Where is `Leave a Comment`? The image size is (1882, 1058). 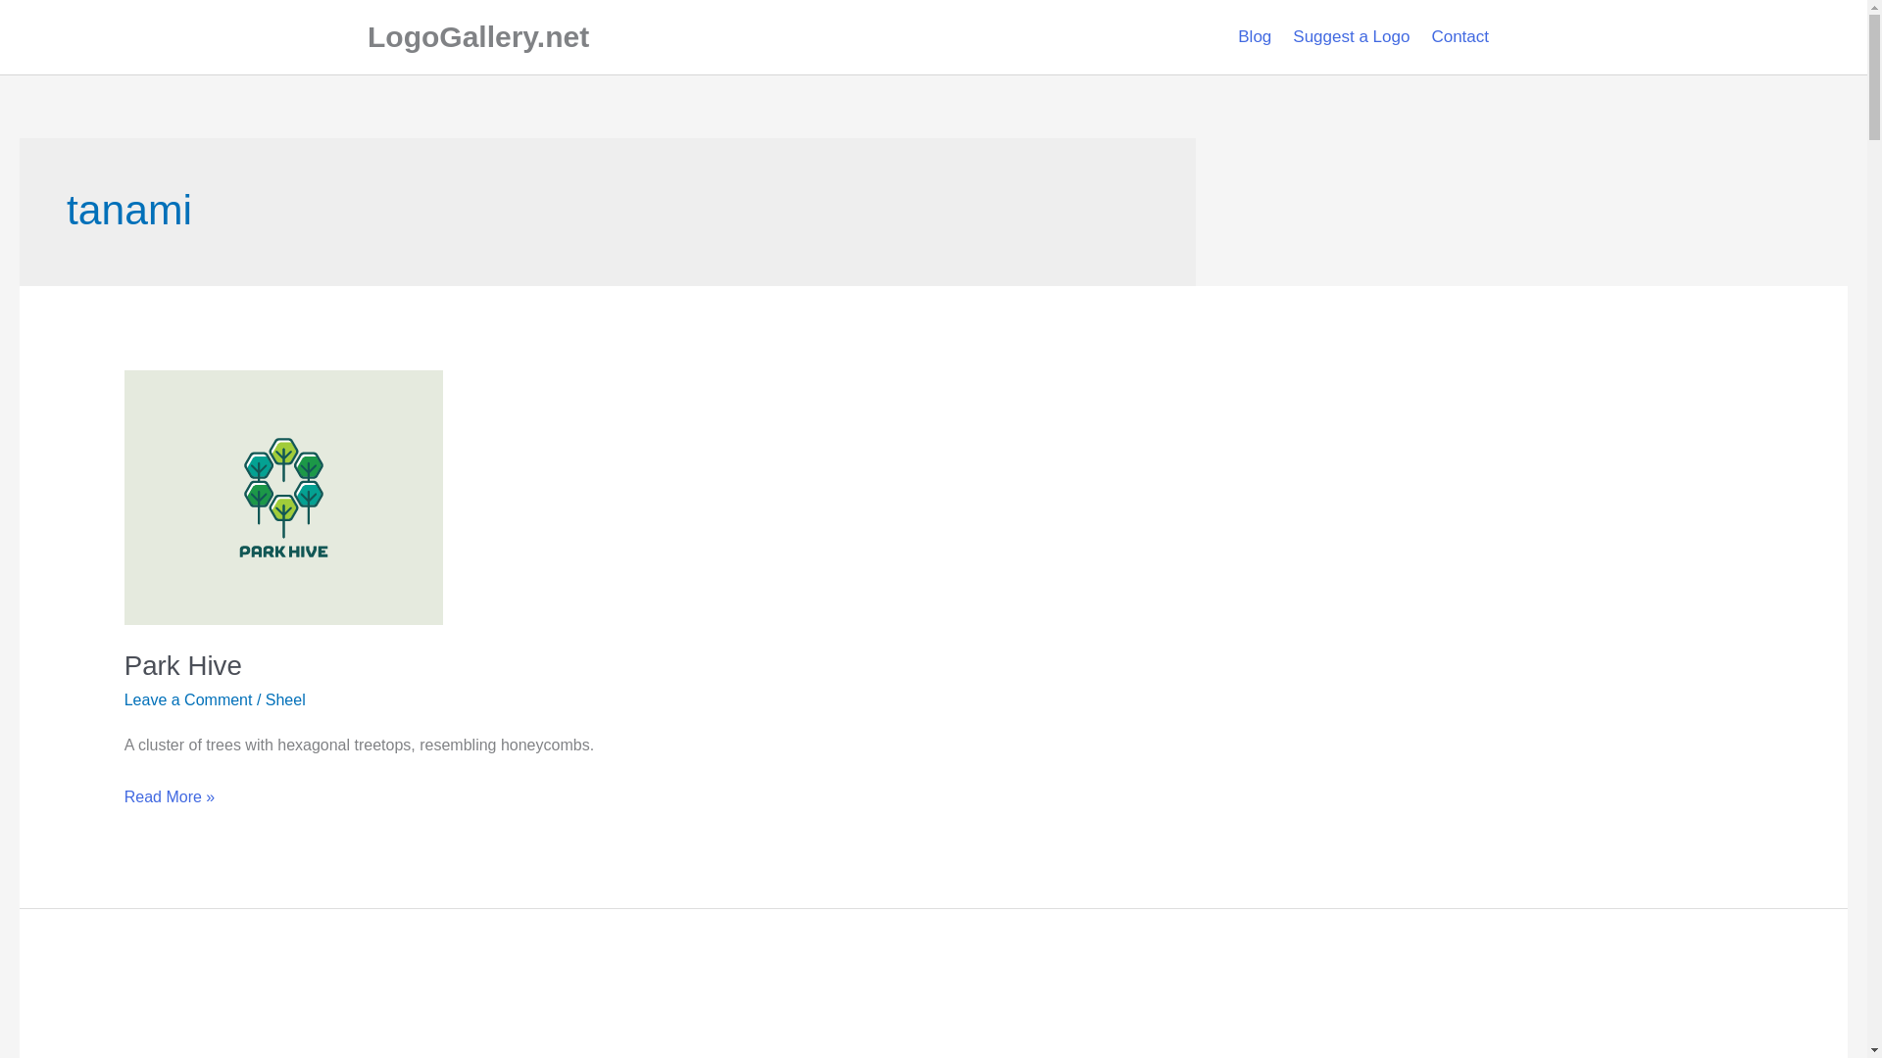
Leave a Comment is located at coordinates (188, 699).